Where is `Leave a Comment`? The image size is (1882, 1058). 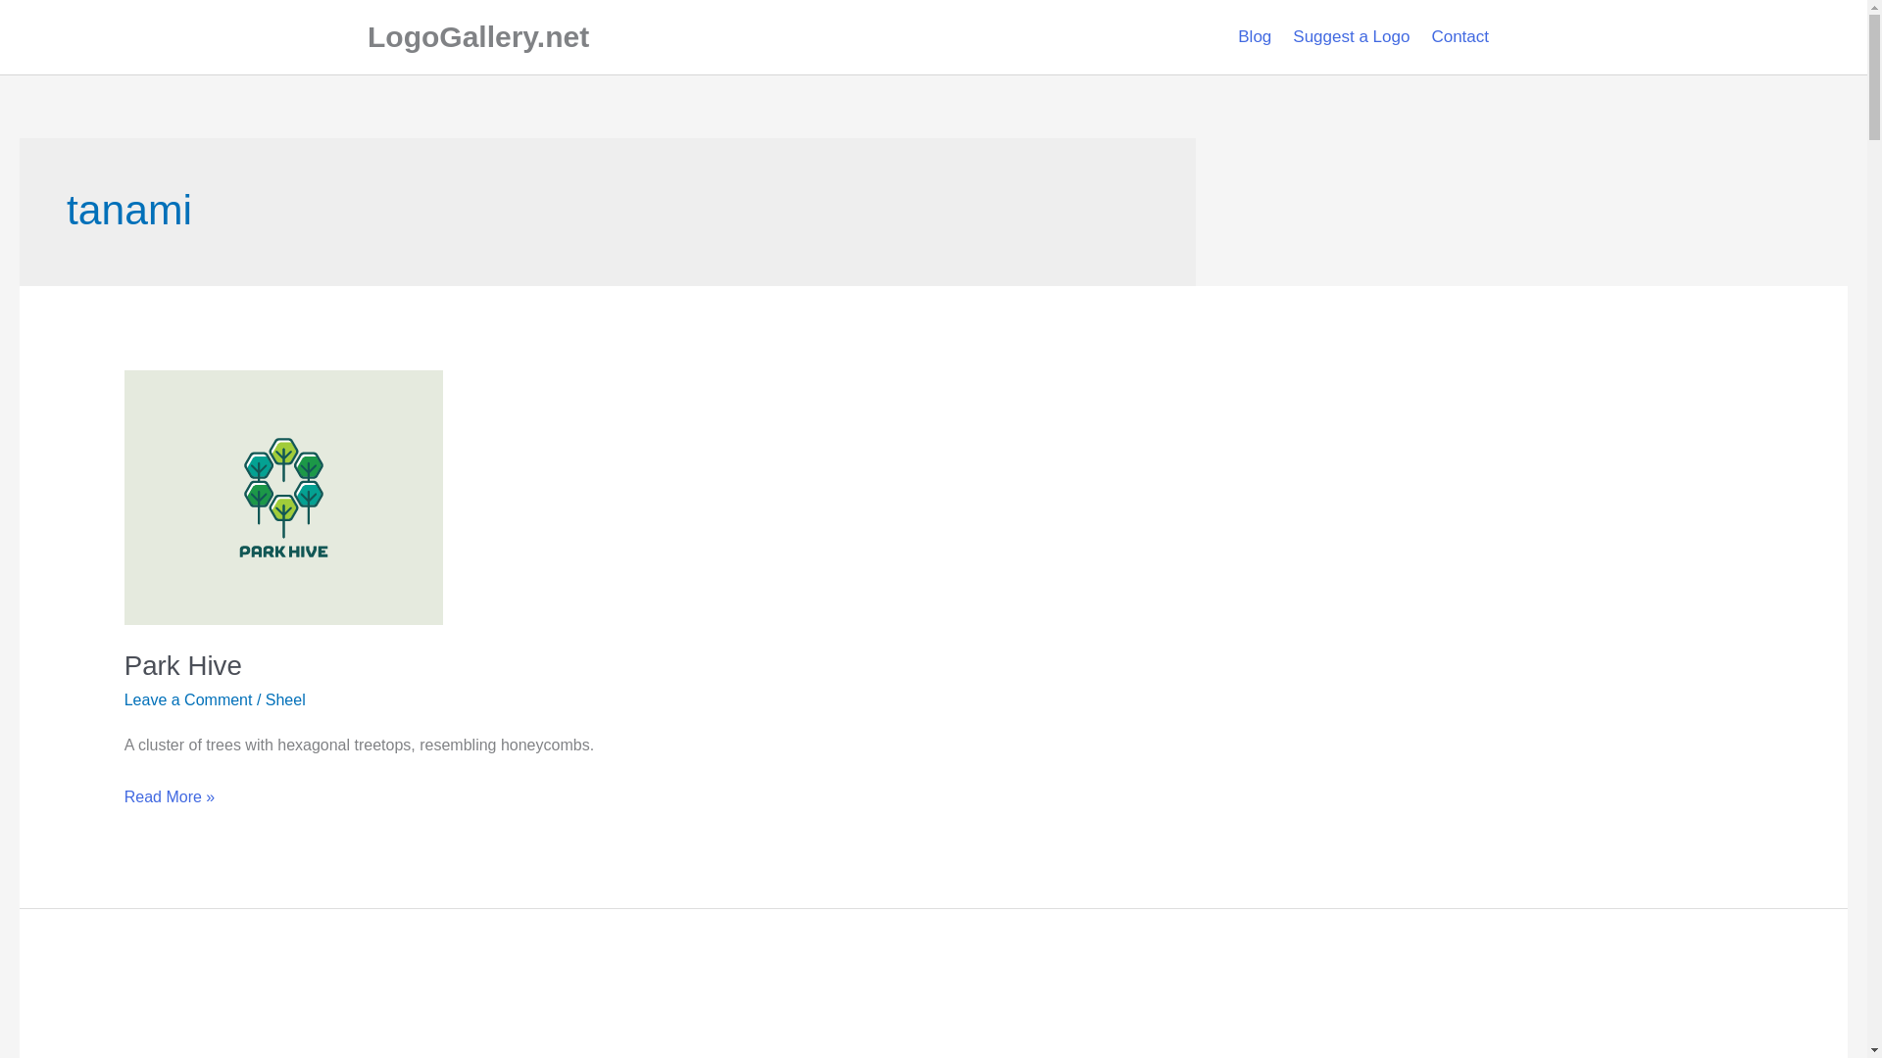
Leave a Comment is located at coordinates (188, 699).